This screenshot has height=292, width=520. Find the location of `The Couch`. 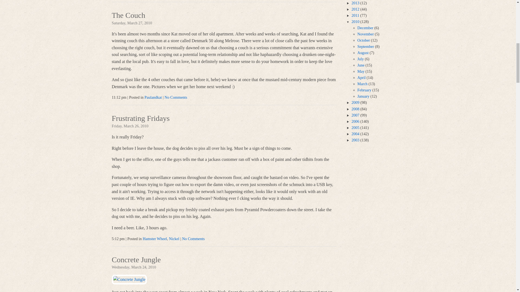

The Couch is located at coordinates (128, 16).